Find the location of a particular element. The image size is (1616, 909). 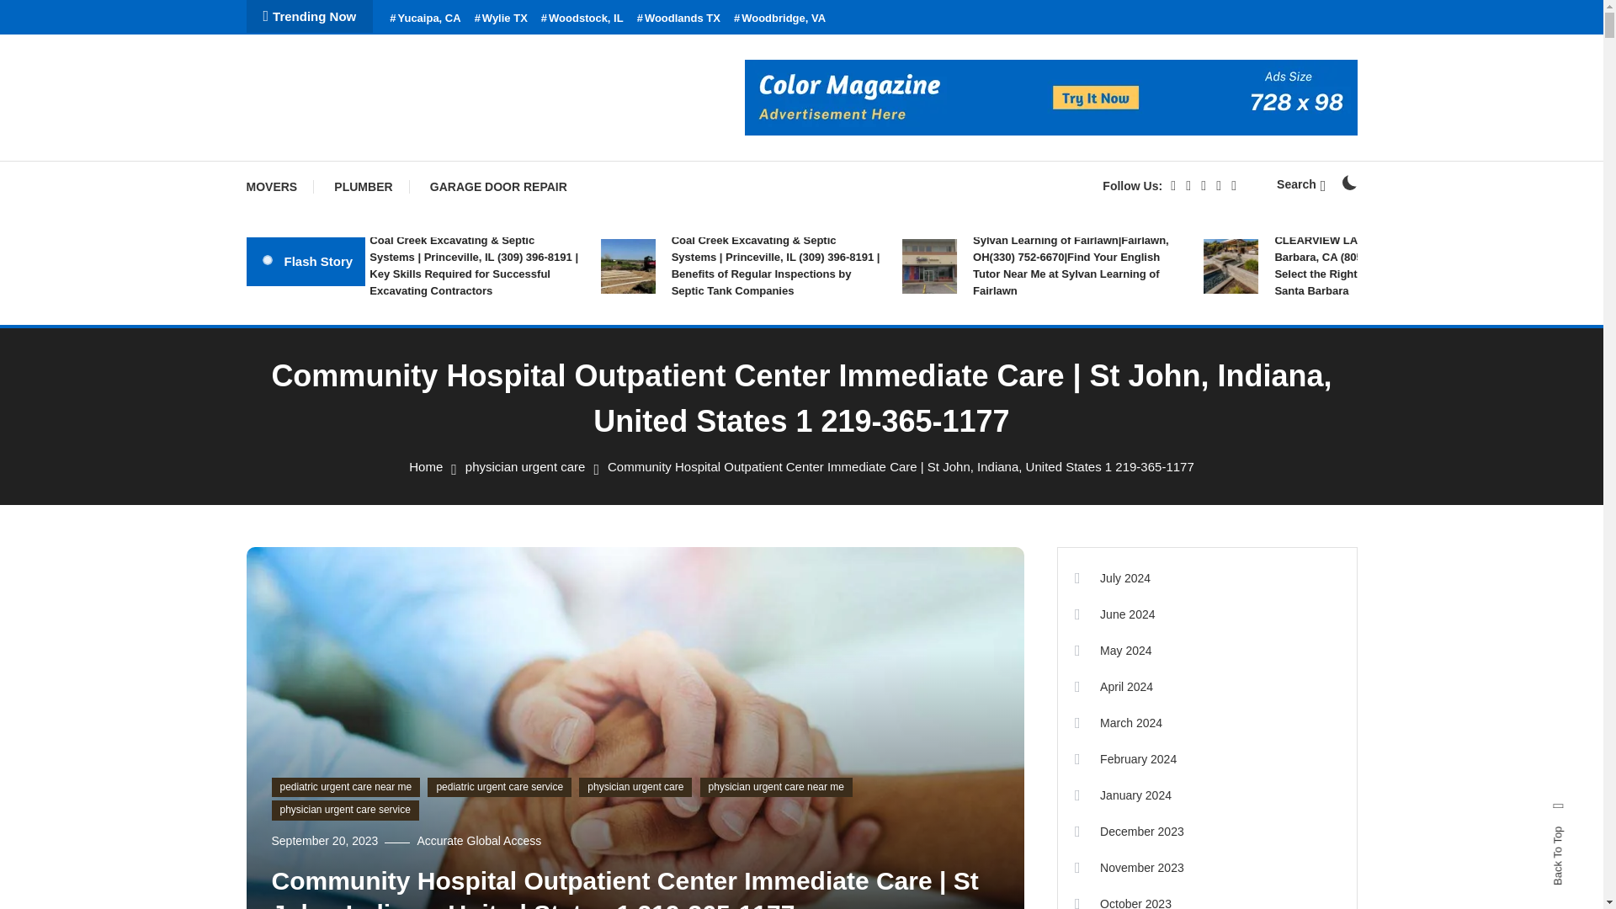

Woodbridge, VA is located at coordinates (779, 19).